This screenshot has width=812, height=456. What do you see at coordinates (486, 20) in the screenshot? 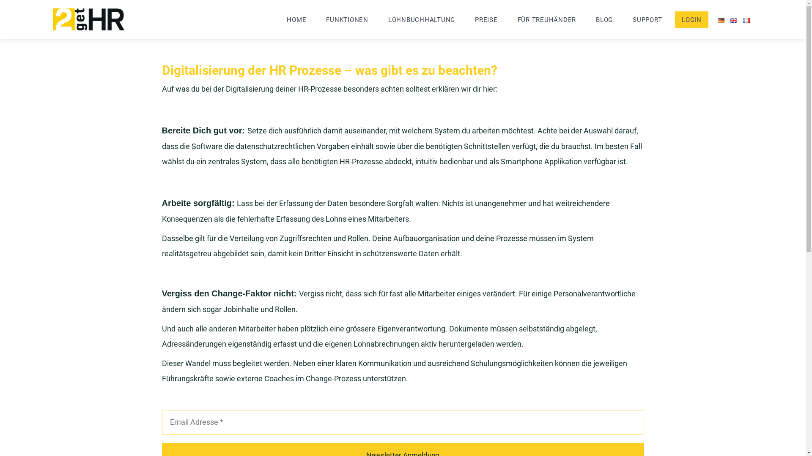
I see `PREISE` at bounding box center [486, 20].